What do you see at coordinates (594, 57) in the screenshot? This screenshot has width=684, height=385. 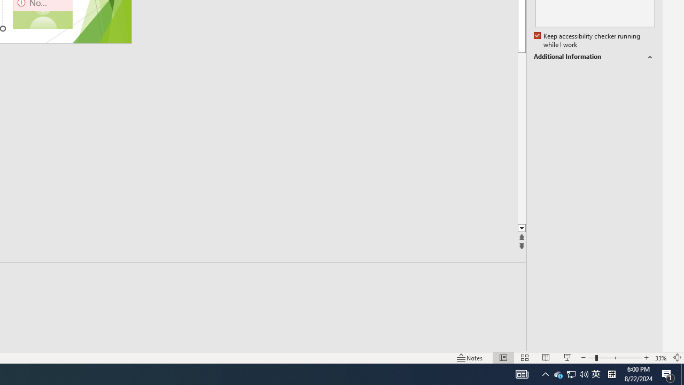 I see `Additional Information` at bounding box center [594, 57].